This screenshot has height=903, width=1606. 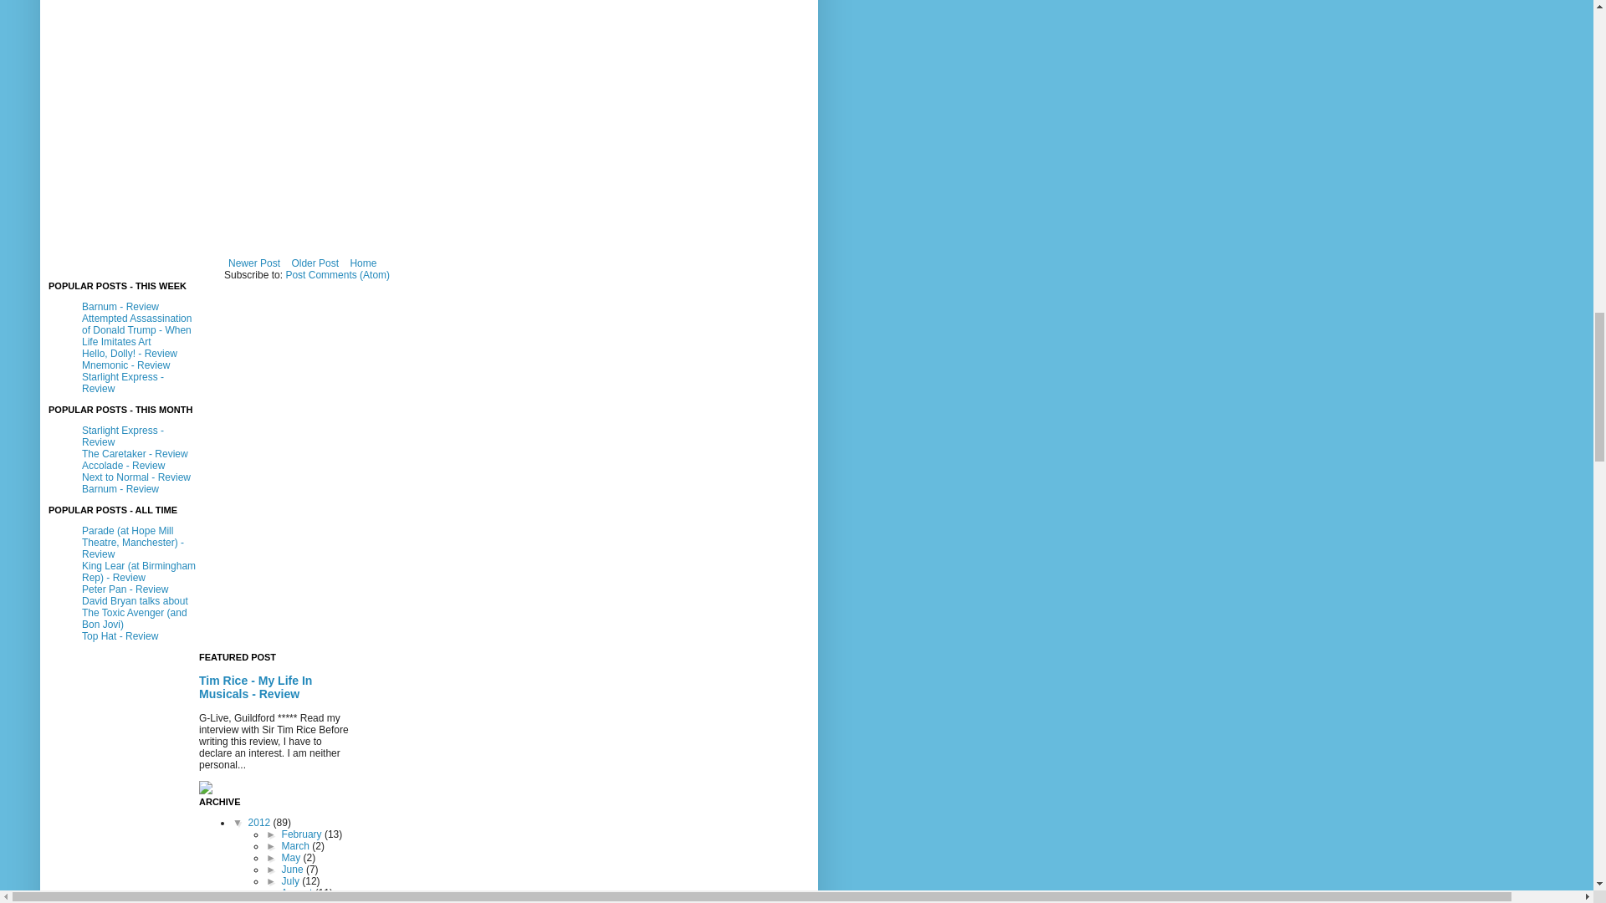 I want to click on Newer Post, so click(x=254, y=263).